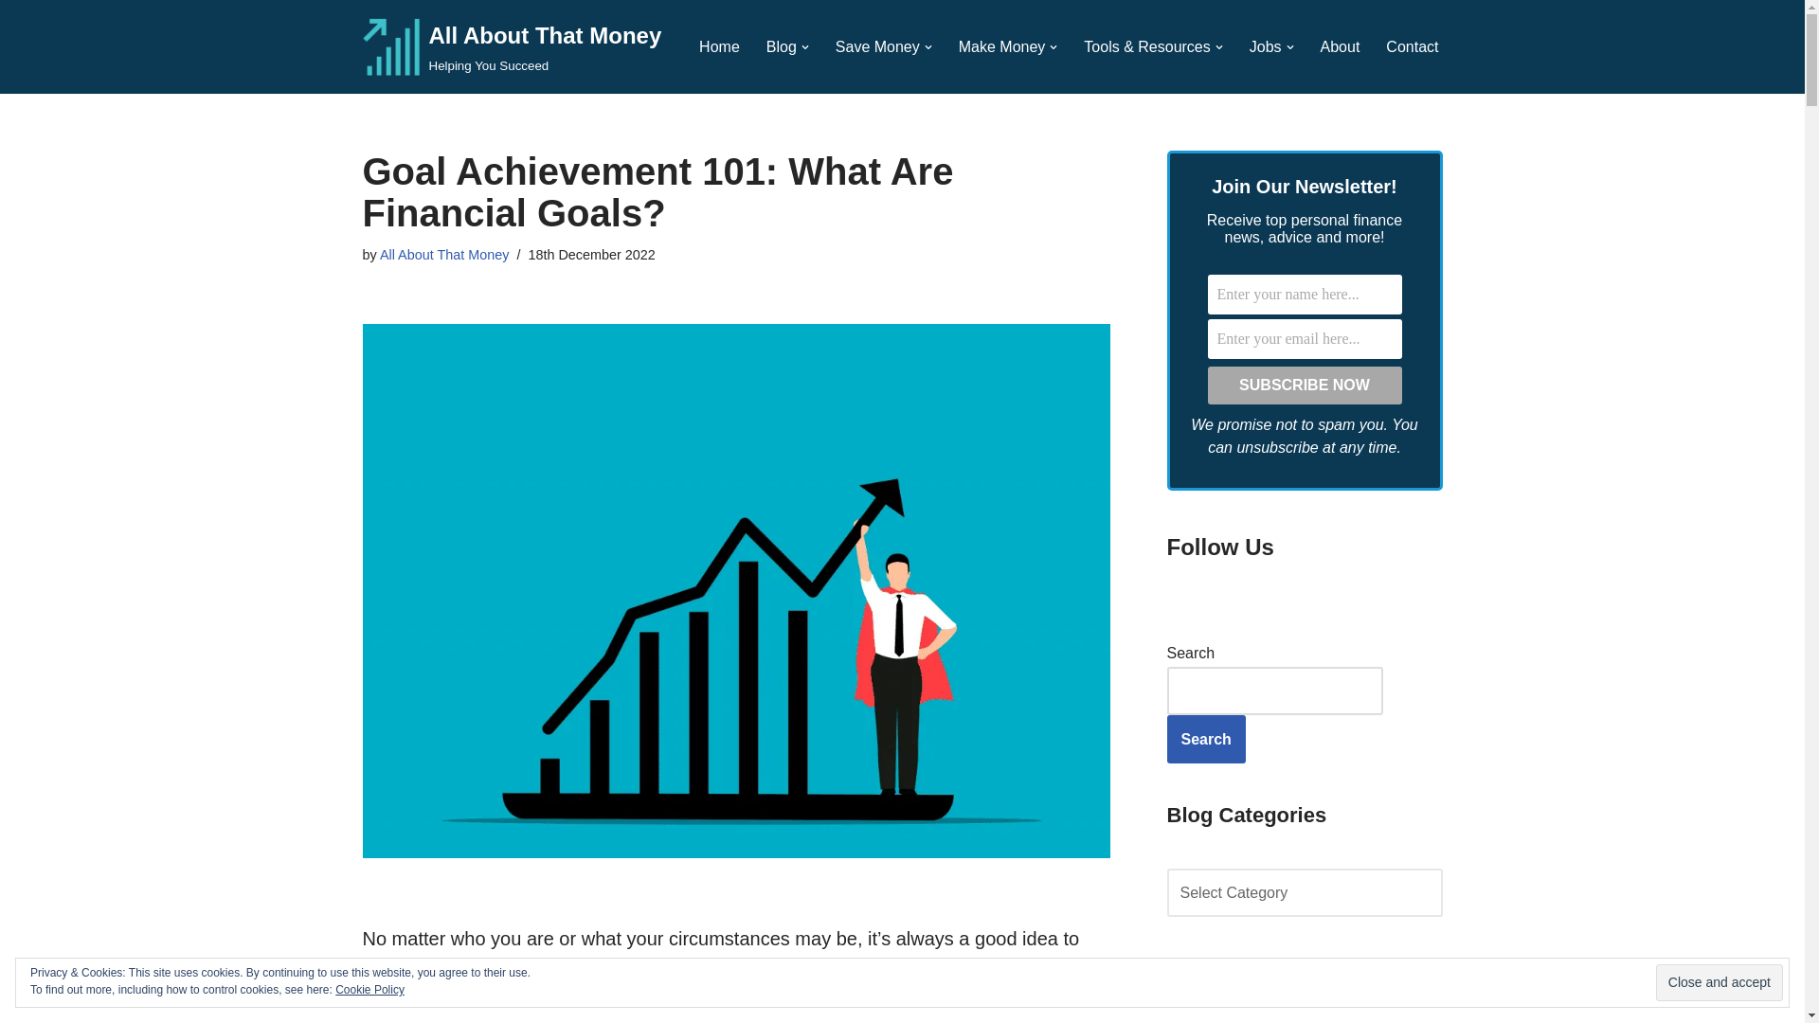 Image resolution: width=1819 pixels, height=1023 pixels. What do you see at coordinates (781, 45) in the screenshot?
I see `Blog` at bounding box center [781, 45].